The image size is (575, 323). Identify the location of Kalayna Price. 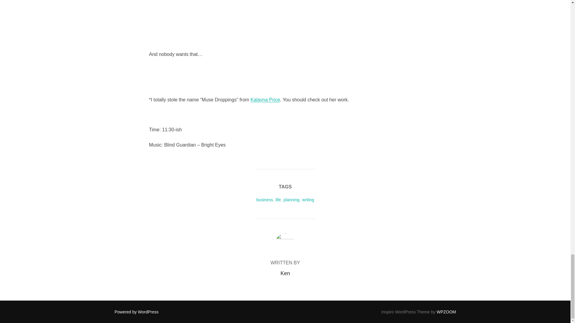
(265, 100).